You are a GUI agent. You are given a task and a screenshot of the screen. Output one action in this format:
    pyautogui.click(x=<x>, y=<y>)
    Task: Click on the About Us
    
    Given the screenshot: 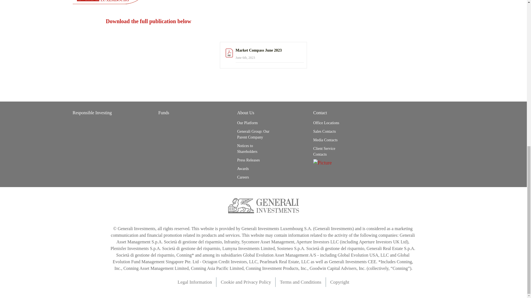 What is the action you would take?
    pyautogui.click(x=246, y=113)
    